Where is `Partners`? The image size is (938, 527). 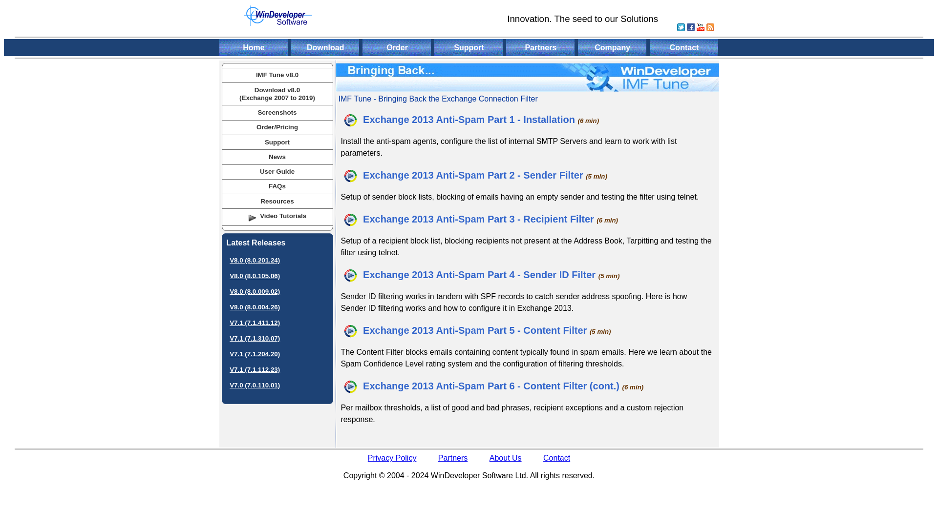 Partners is located at coordinates (452, 458).